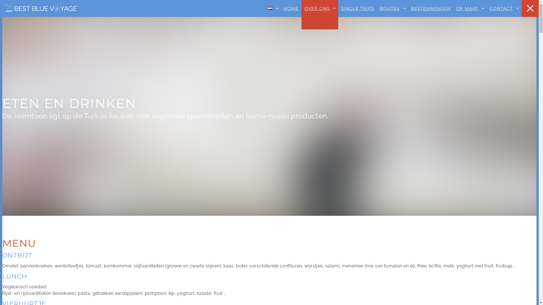 This screenshot has height=305, width=543. What do you see at coordinates (40, 8) in the screenshot?
I see `Best Blue Voyage` at bounding box center [40, 8].